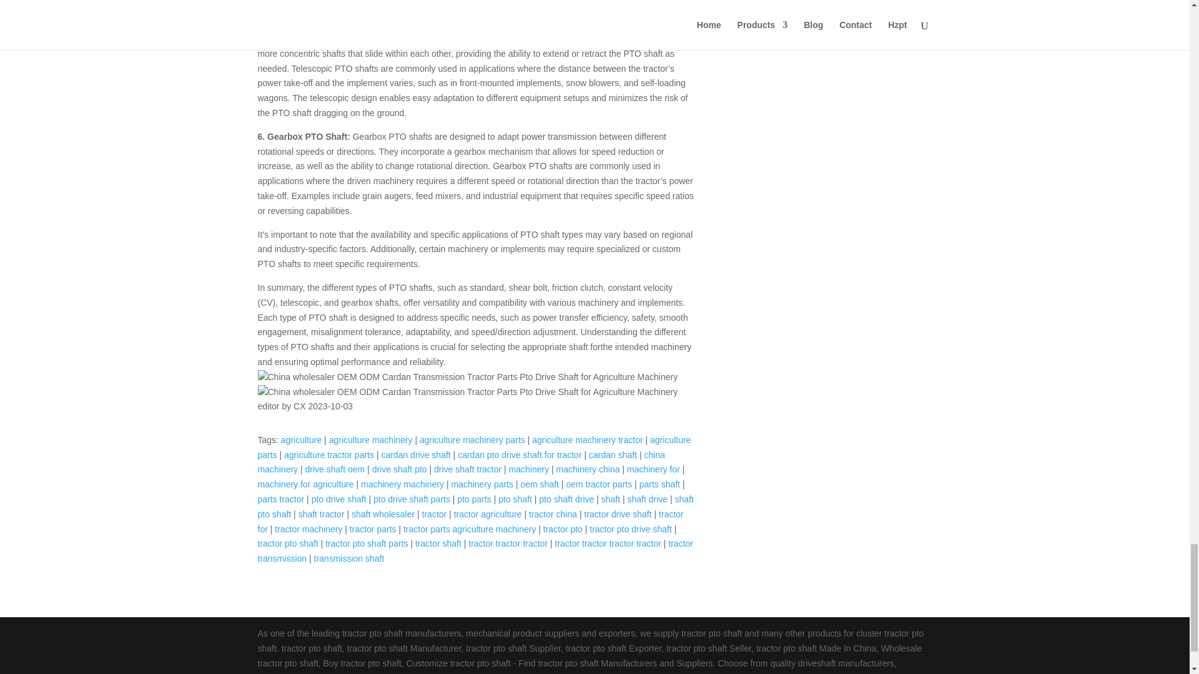 This screenshot has width=1199, height=674. What do you see at coordinates (473, 447) in the screenshot?
I see `agriculture parts` at bounding box center [473, 447].